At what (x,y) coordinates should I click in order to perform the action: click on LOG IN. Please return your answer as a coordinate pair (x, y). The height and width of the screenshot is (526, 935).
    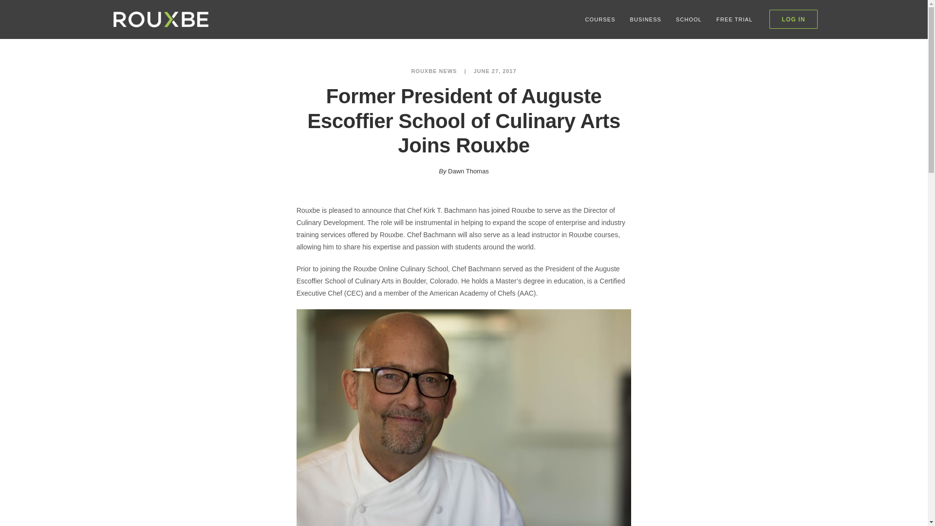
    Looking at the image, I should click on (793, 19).